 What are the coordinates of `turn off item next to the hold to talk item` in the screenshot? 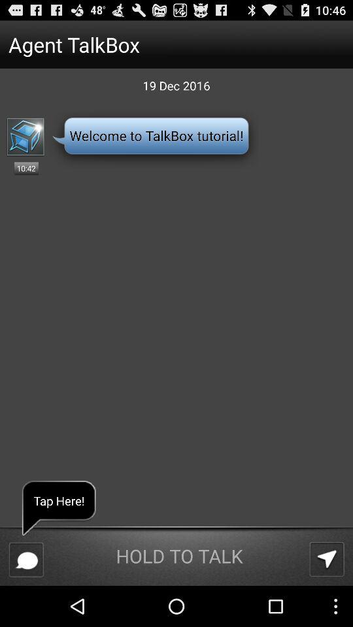 It's located at (26, 559).